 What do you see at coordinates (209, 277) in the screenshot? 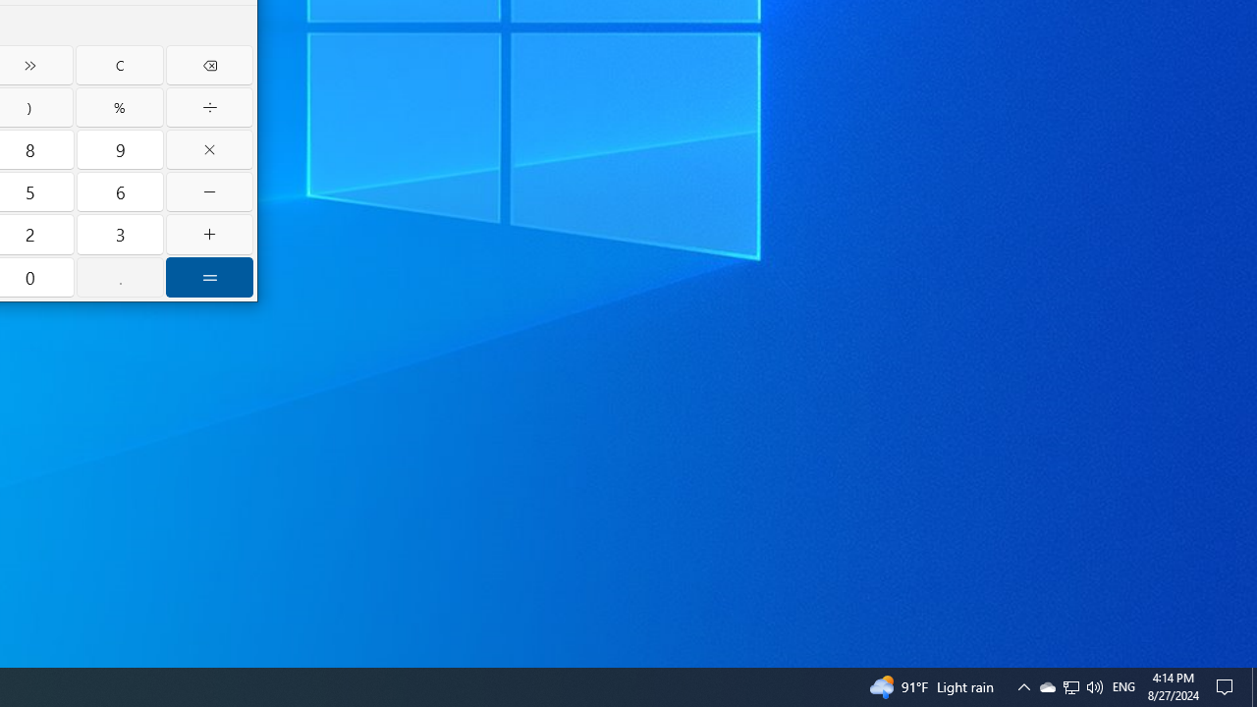
I see `Equals` at bounding box center [209, 277].